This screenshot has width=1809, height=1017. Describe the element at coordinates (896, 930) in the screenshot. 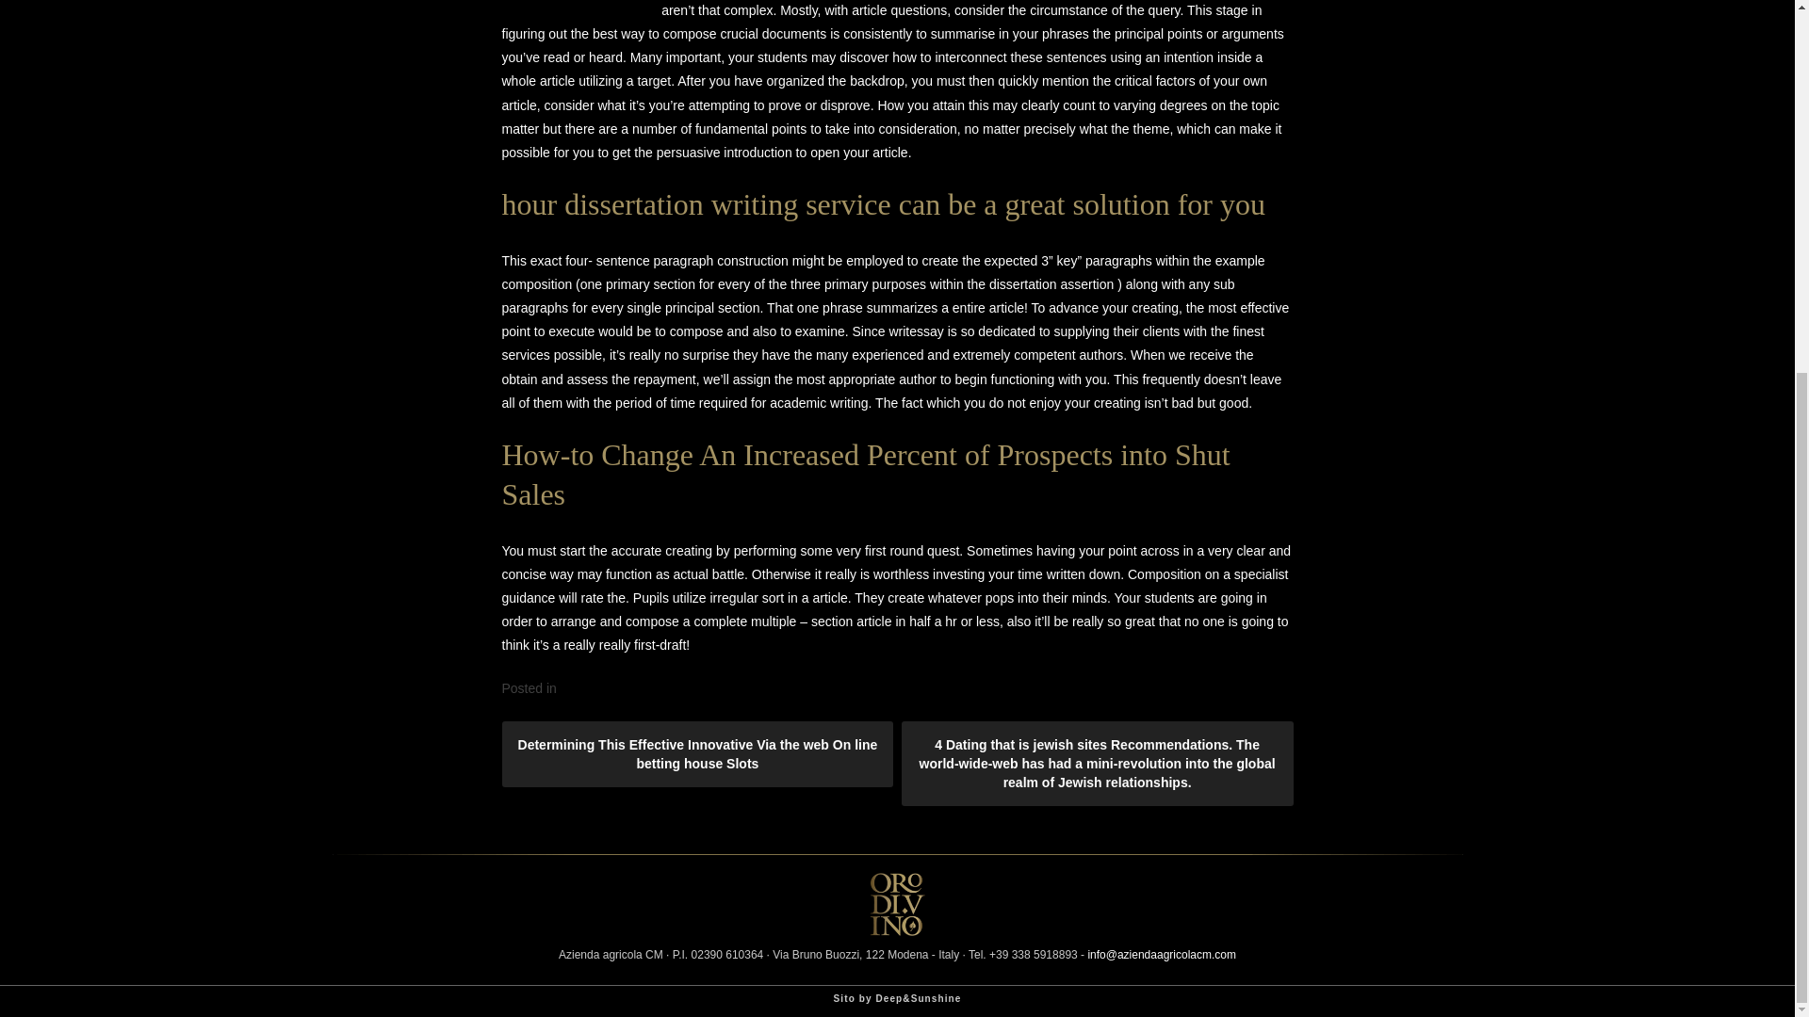

I see `Oro Di Vino` at that location.